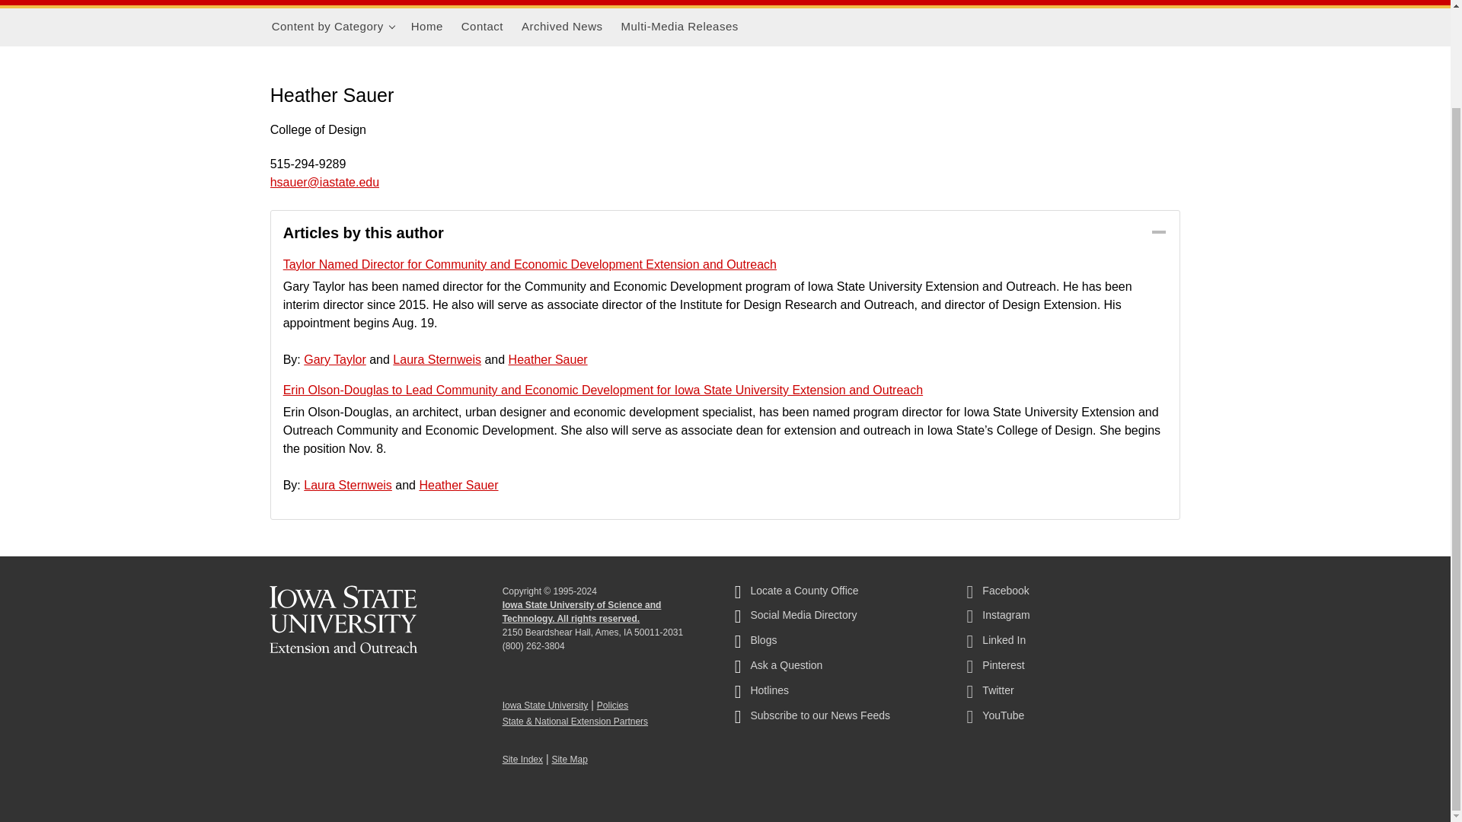 Image resolution: width=1462 pixels, height=822 pixels. What do you see at coordinates (426, 27) in the screenshot?
I see `Home` at bounding box center [426, 27].